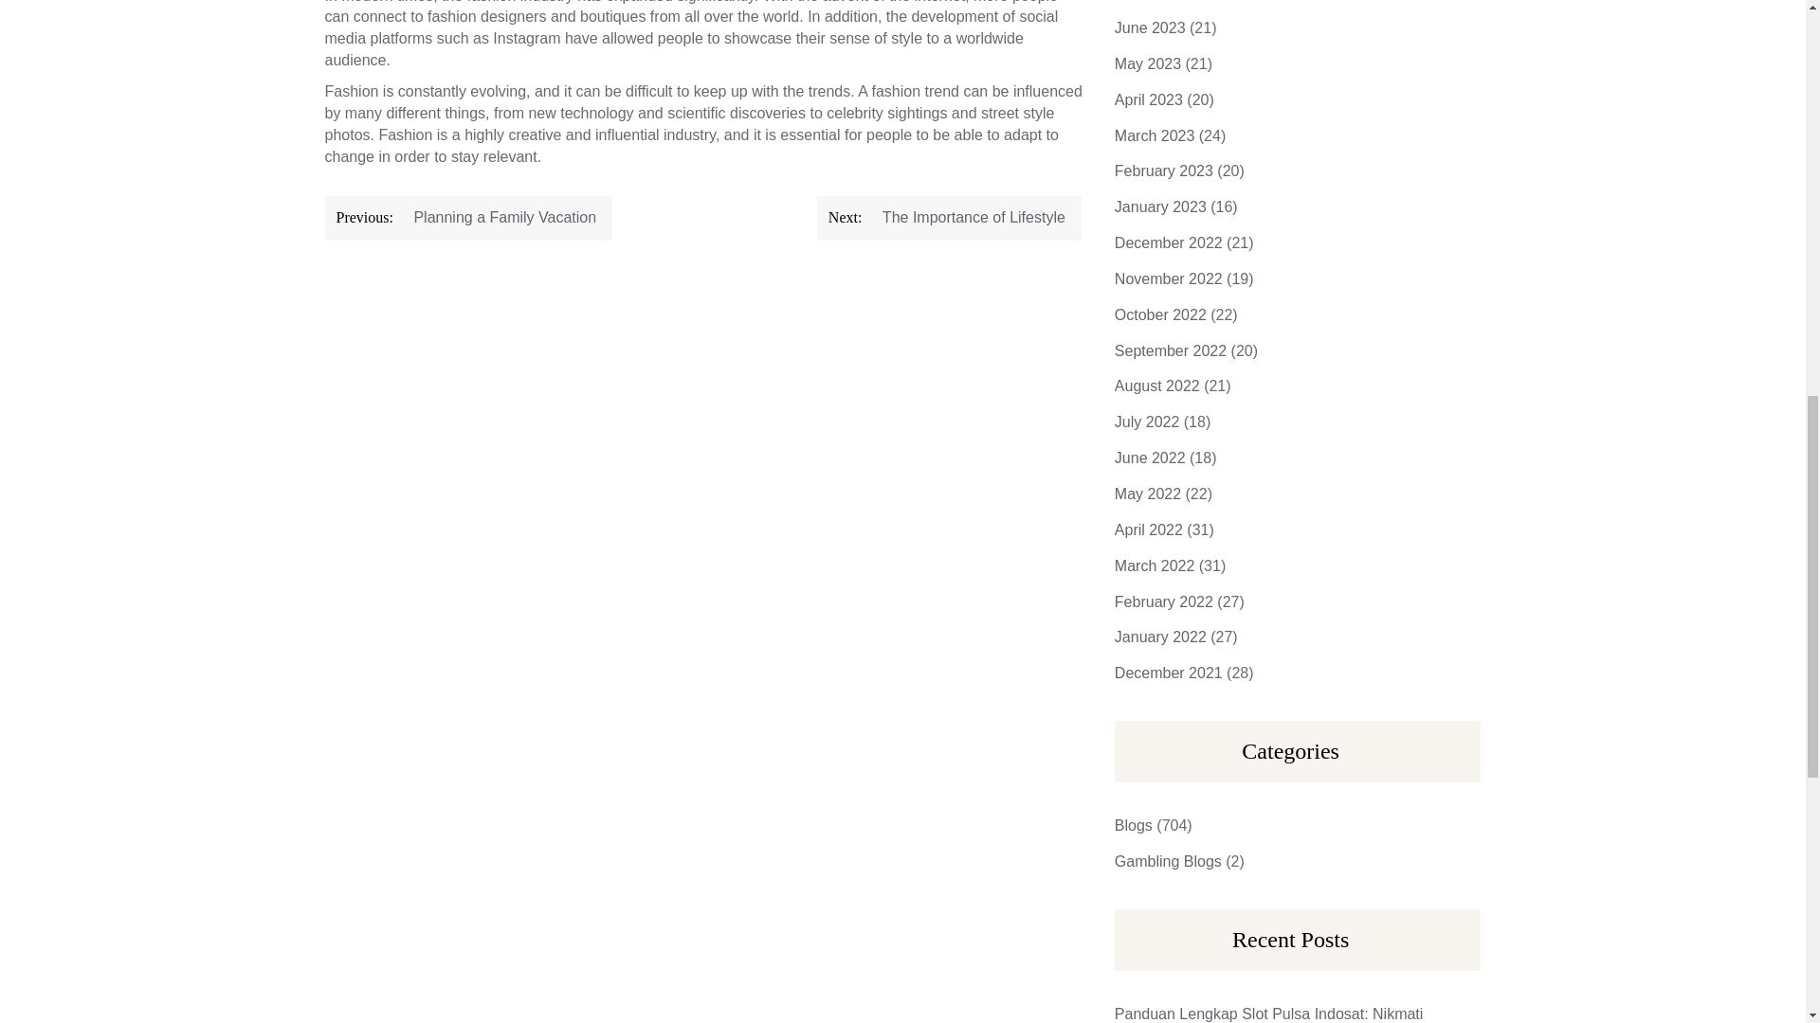 This screenshot has width=1820, height=1023. What do you see at coordinates (1150, 27) in the screenshot?
I see `June 2023` at bounding box center [1150, 27].